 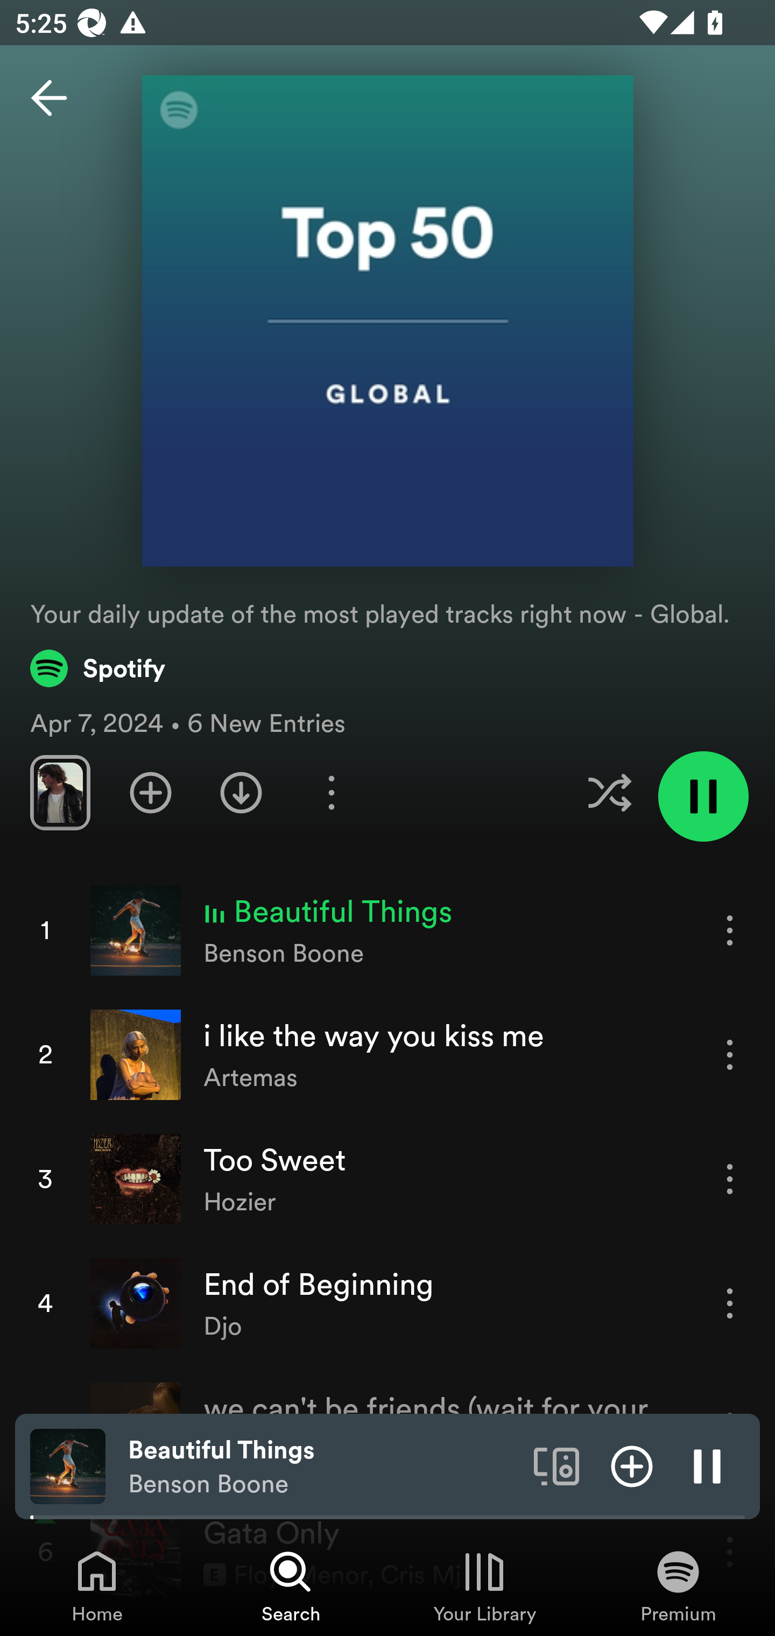 I want to click on Spotify, so click(x=98, y=668).